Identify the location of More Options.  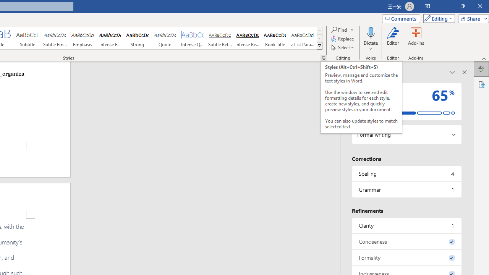
(371, 46).